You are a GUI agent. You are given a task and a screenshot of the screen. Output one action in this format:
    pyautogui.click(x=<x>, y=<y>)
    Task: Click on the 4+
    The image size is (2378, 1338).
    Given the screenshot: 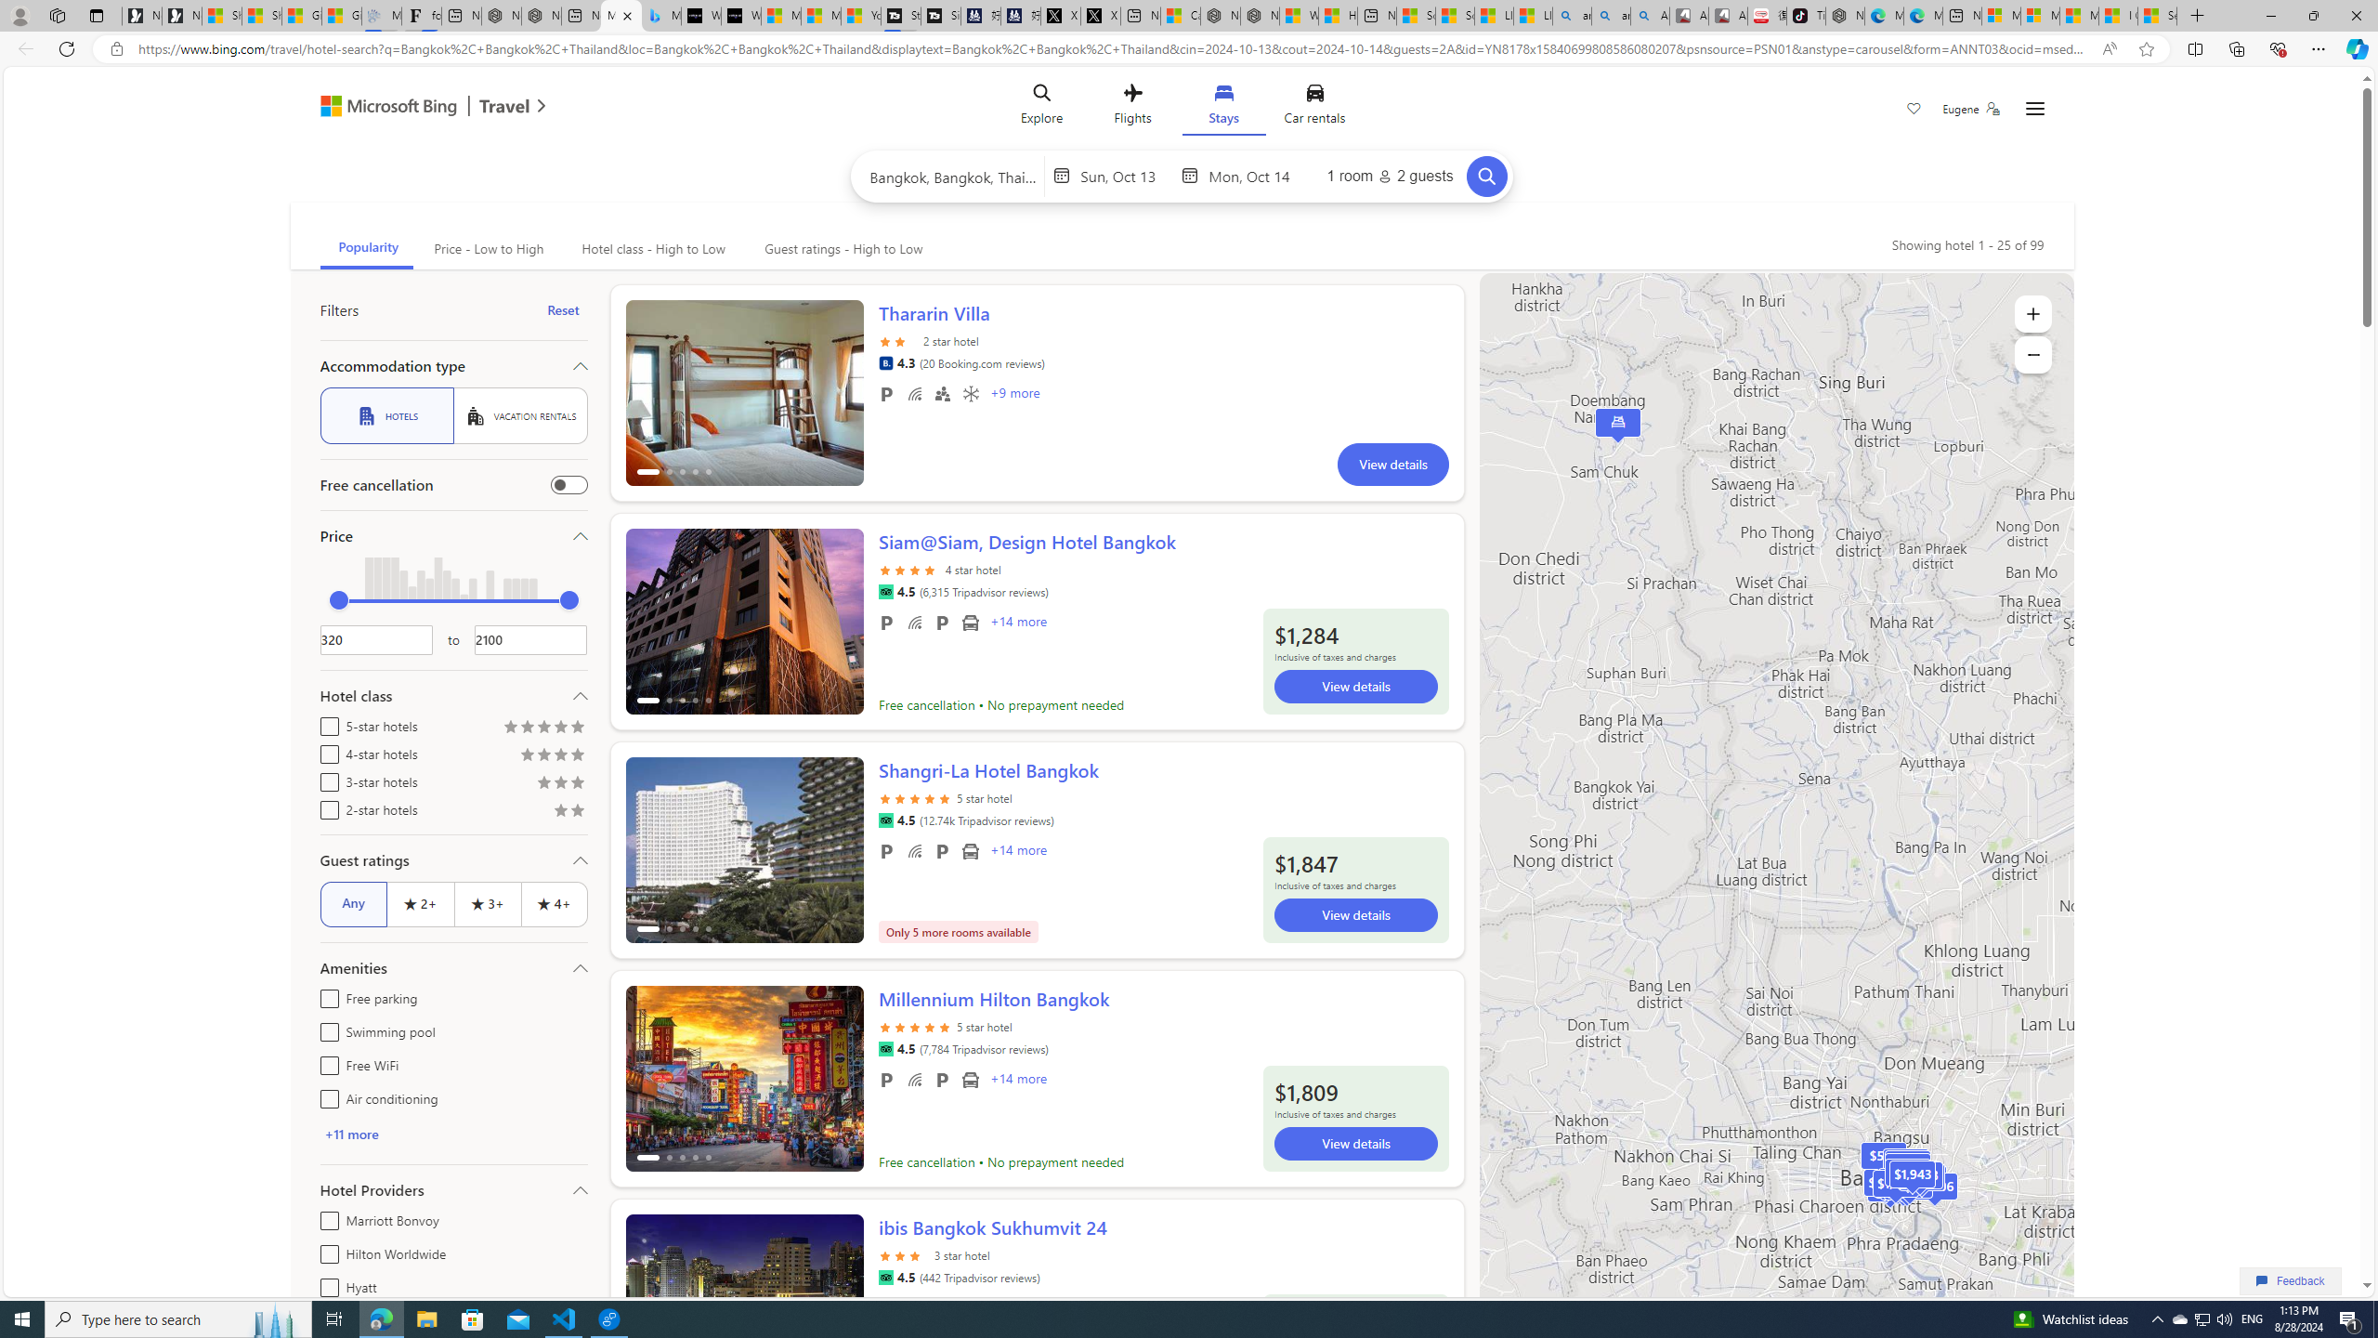 What is the action you would take?
    pyautogui.click(x=554, y=903)
    